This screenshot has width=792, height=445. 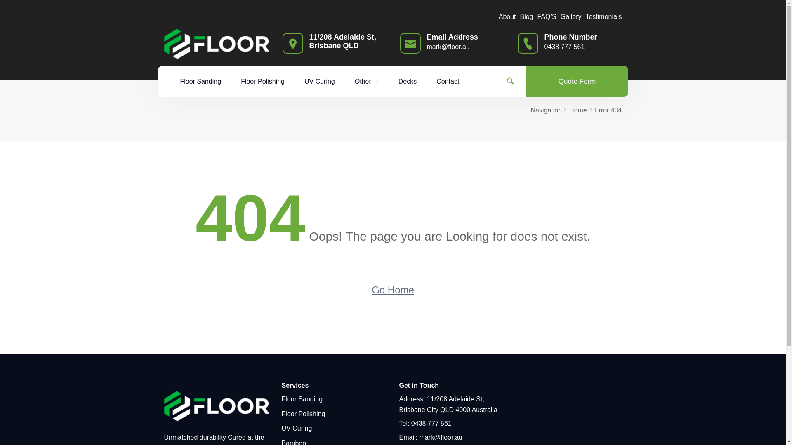 What do you see at coordinates (603, 16) in the screenshot?
I see `Testimonials` at bounding box center [603, 16].